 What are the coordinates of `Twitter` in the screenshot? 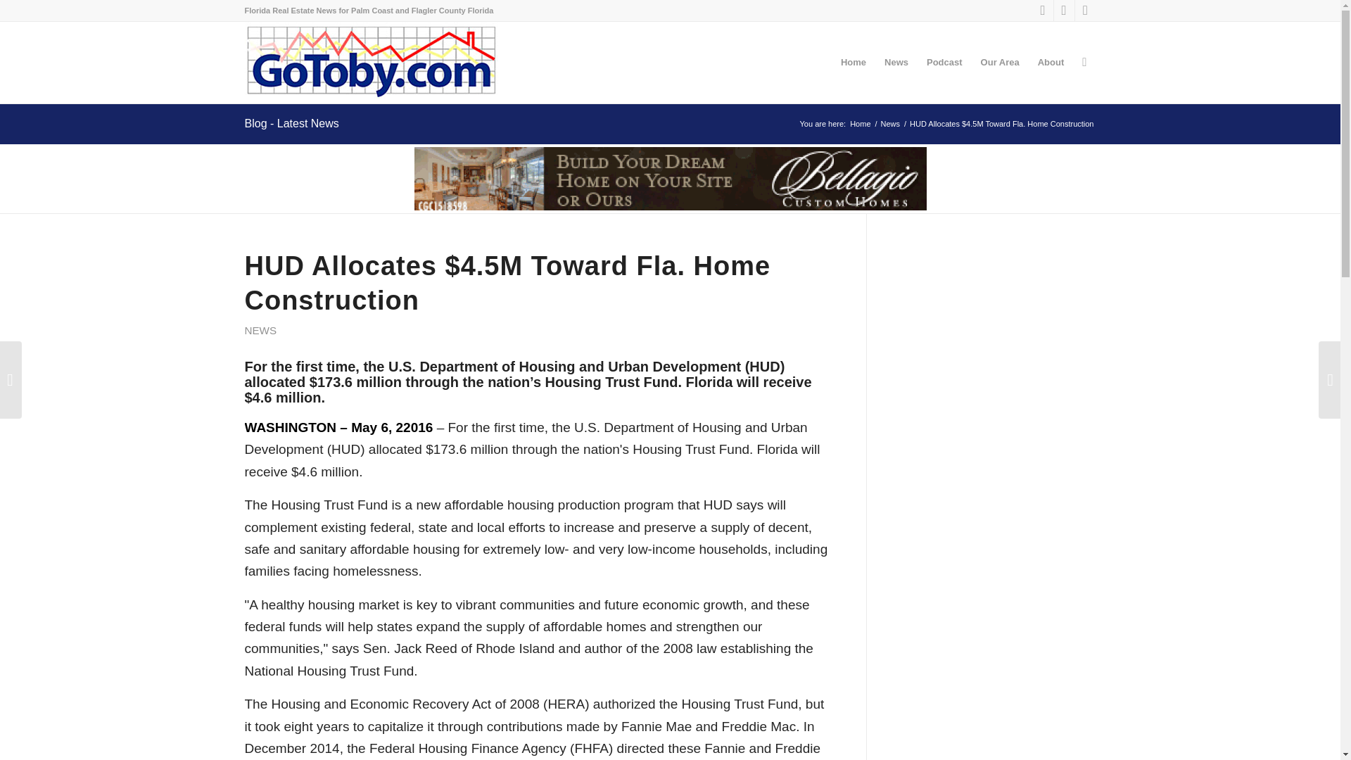 It's located at (1064, 11).